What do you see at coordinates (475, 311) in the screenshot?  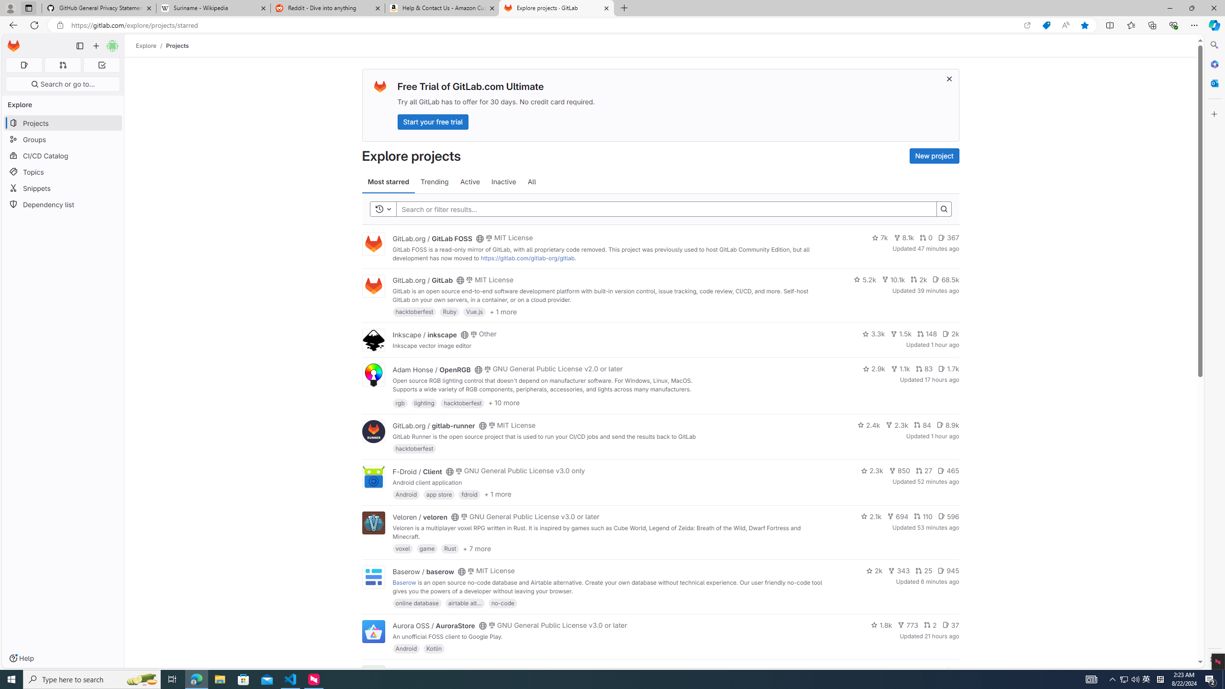 I see `Vue.js` at bounding box center [475, 311].